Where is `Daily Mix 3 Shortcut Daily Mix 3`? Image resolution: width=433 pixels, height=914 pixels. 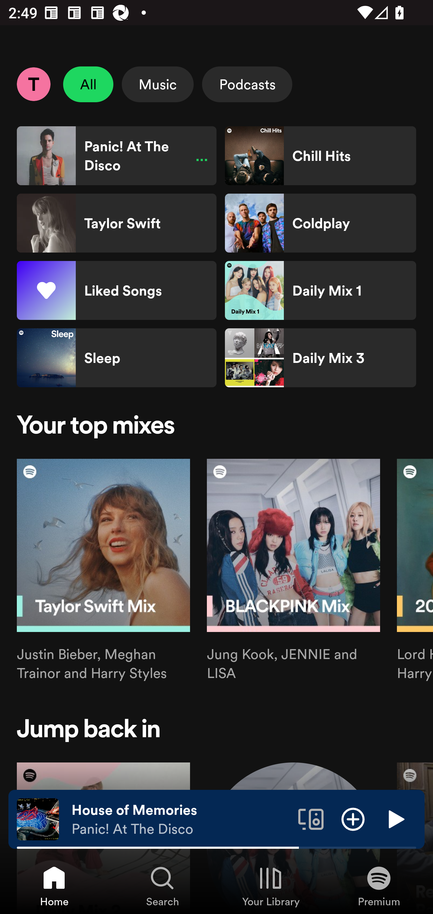 Daily Mix 3 Shortcut Daily Mix 3 is located at coordinates (320, 358).